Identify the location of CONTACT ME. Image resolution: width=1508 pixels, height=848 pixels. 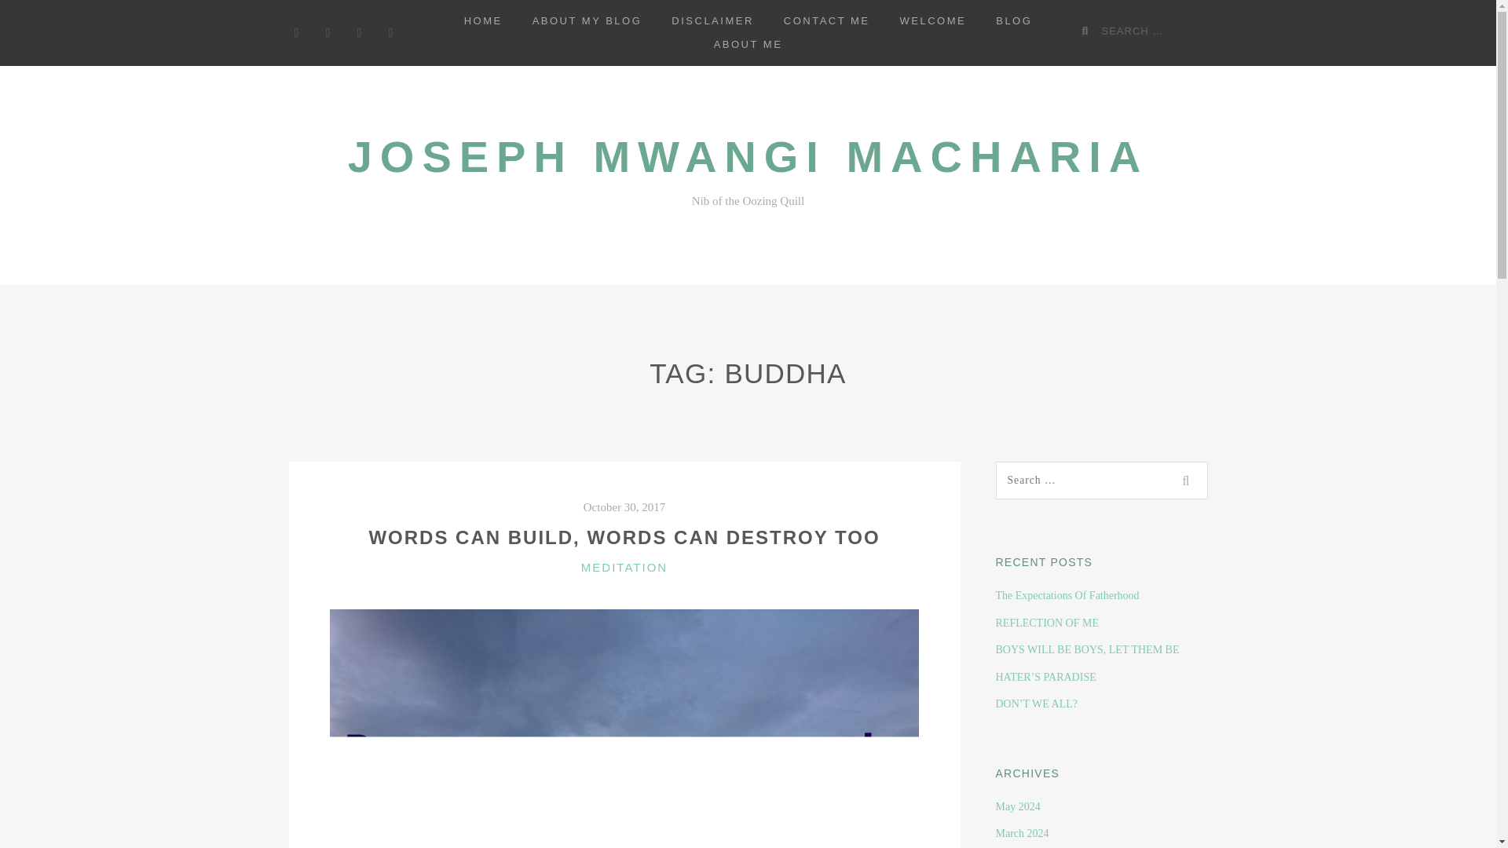
(827, 20).